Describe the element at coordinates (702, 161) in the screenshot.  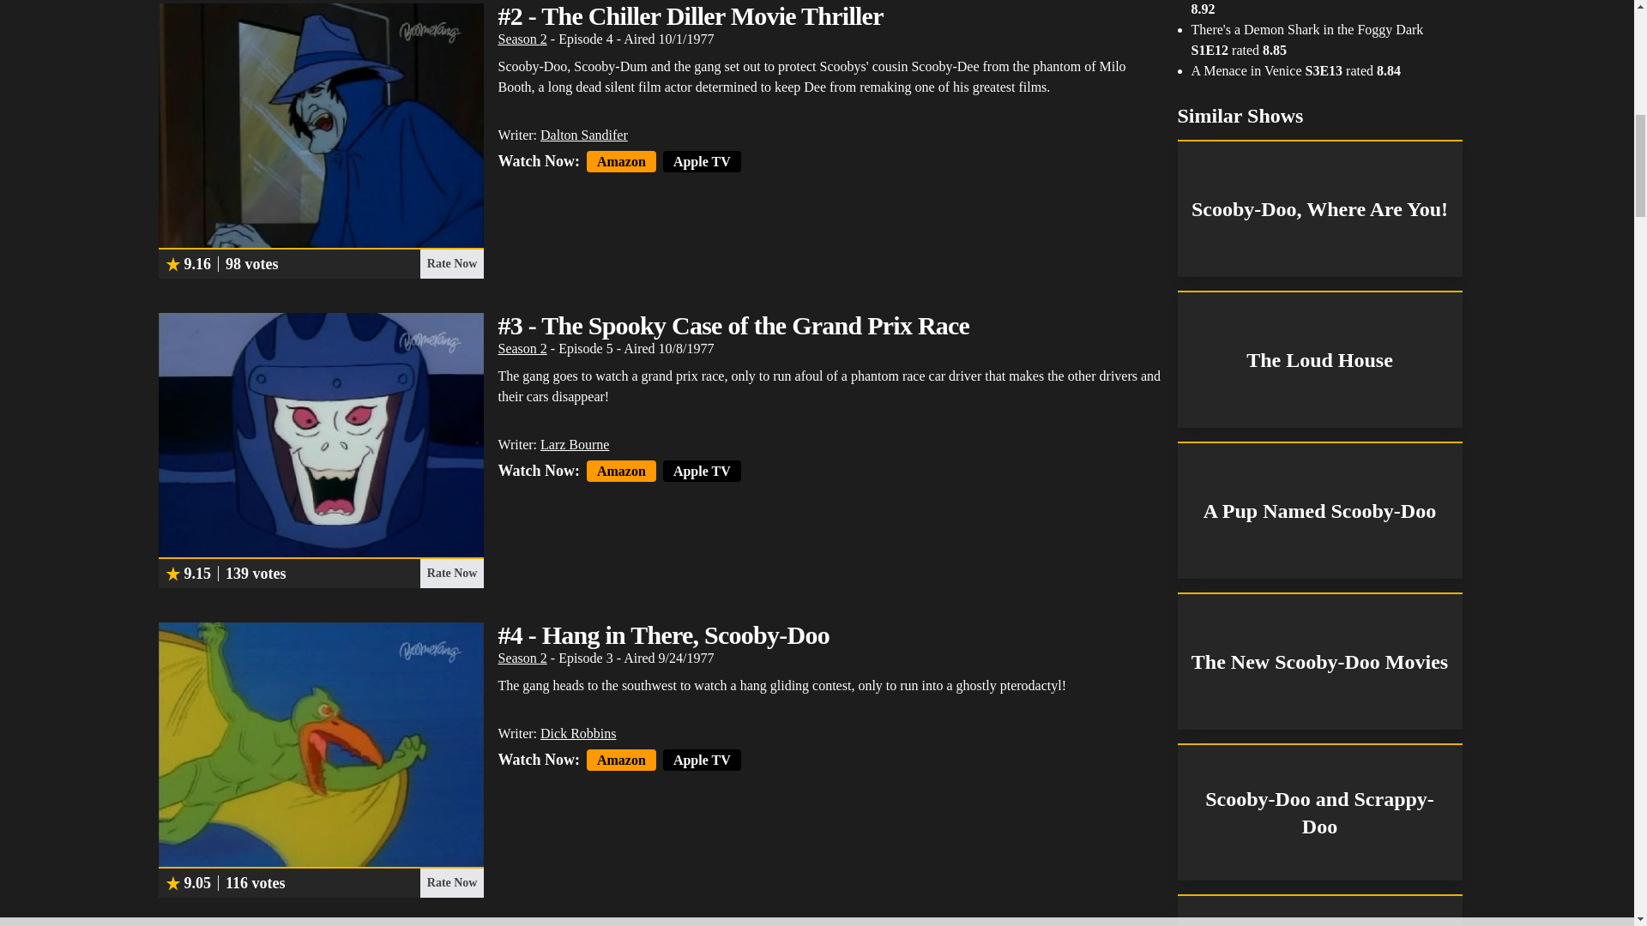
I see `Apple TV` at that location.